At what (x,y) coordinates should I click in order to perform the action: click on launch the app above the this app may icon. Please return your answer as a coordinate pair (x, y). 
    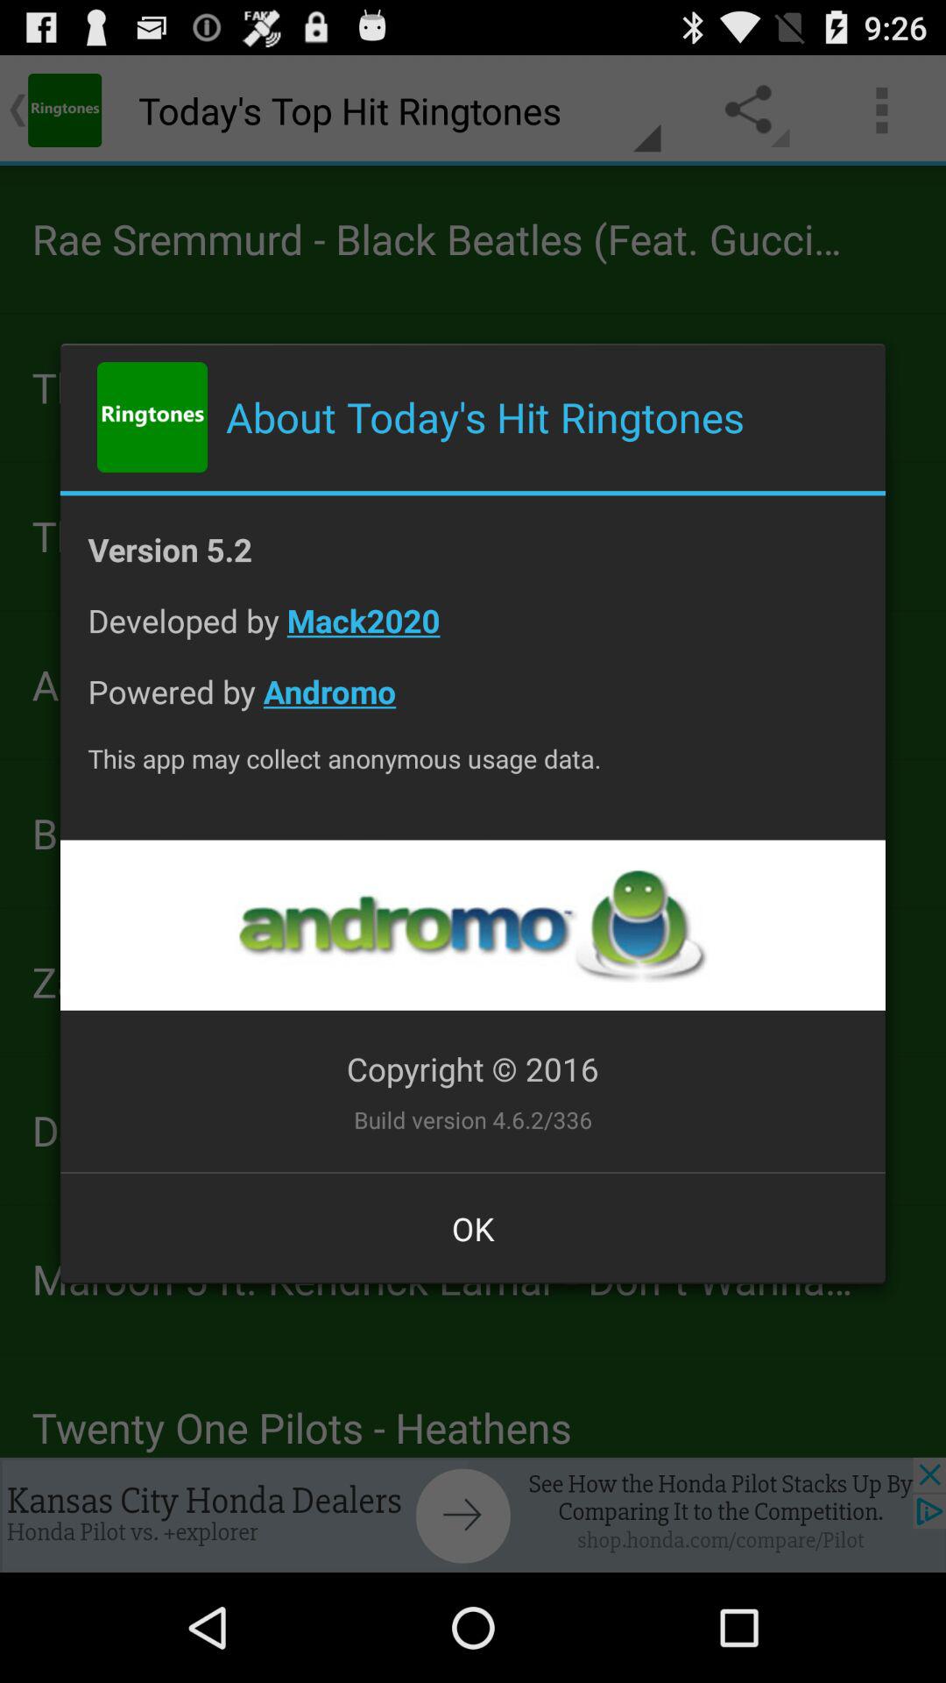
    Looking at the image, I should click on (473, 705).